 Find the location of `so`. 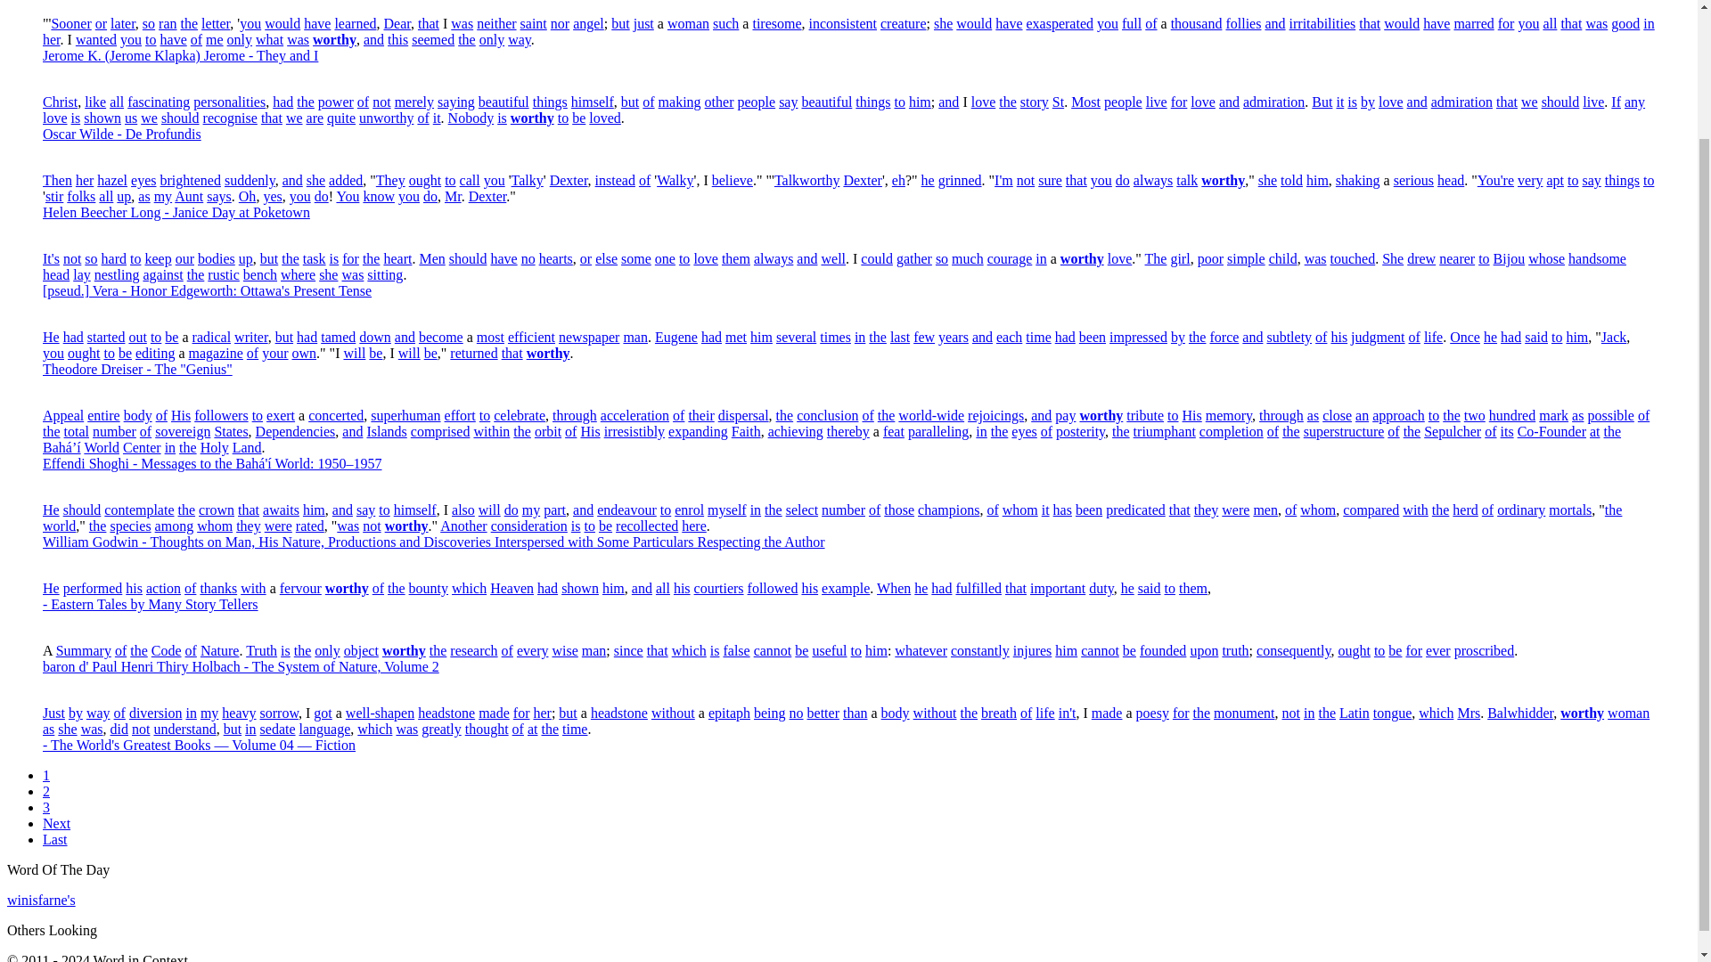

so is located at coordinates (148, 23).